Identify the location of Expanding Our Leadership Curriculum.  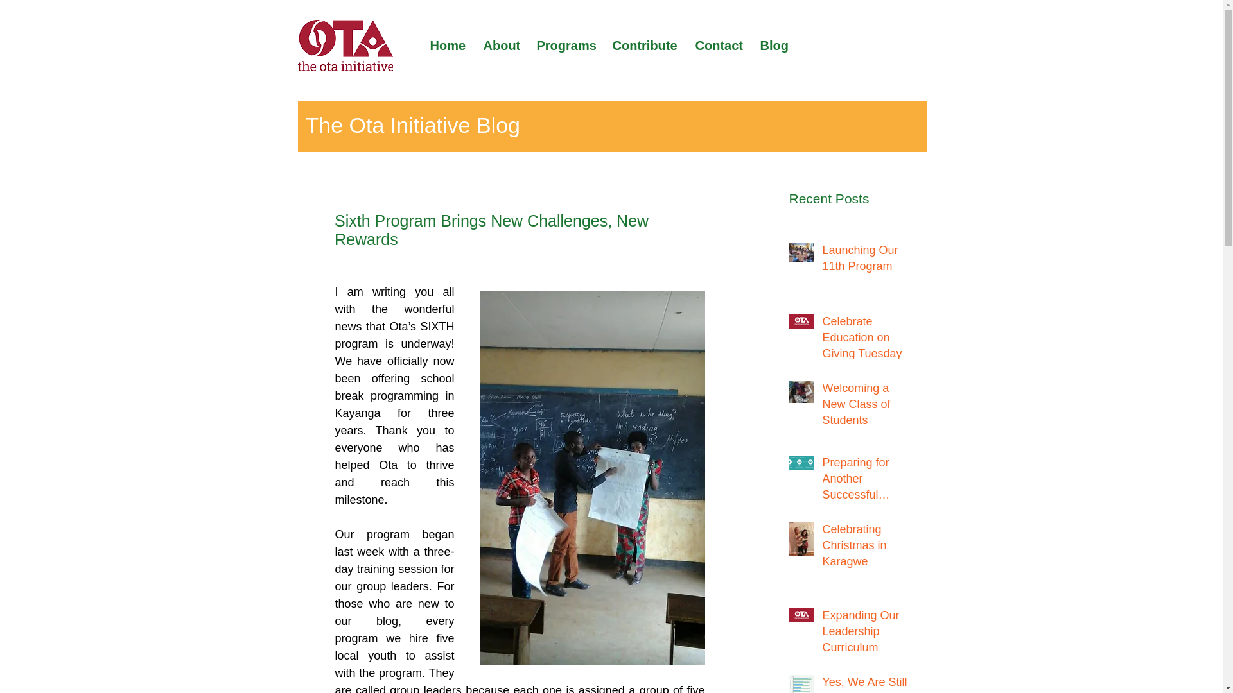
(868, 635).